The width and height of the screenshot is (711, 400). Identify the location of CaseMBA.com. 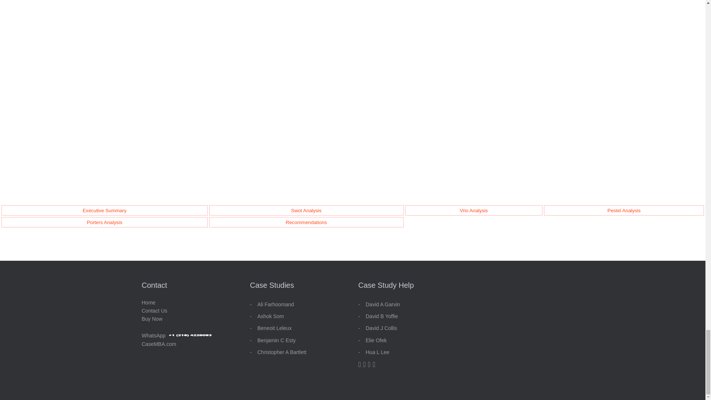
(158, 344).